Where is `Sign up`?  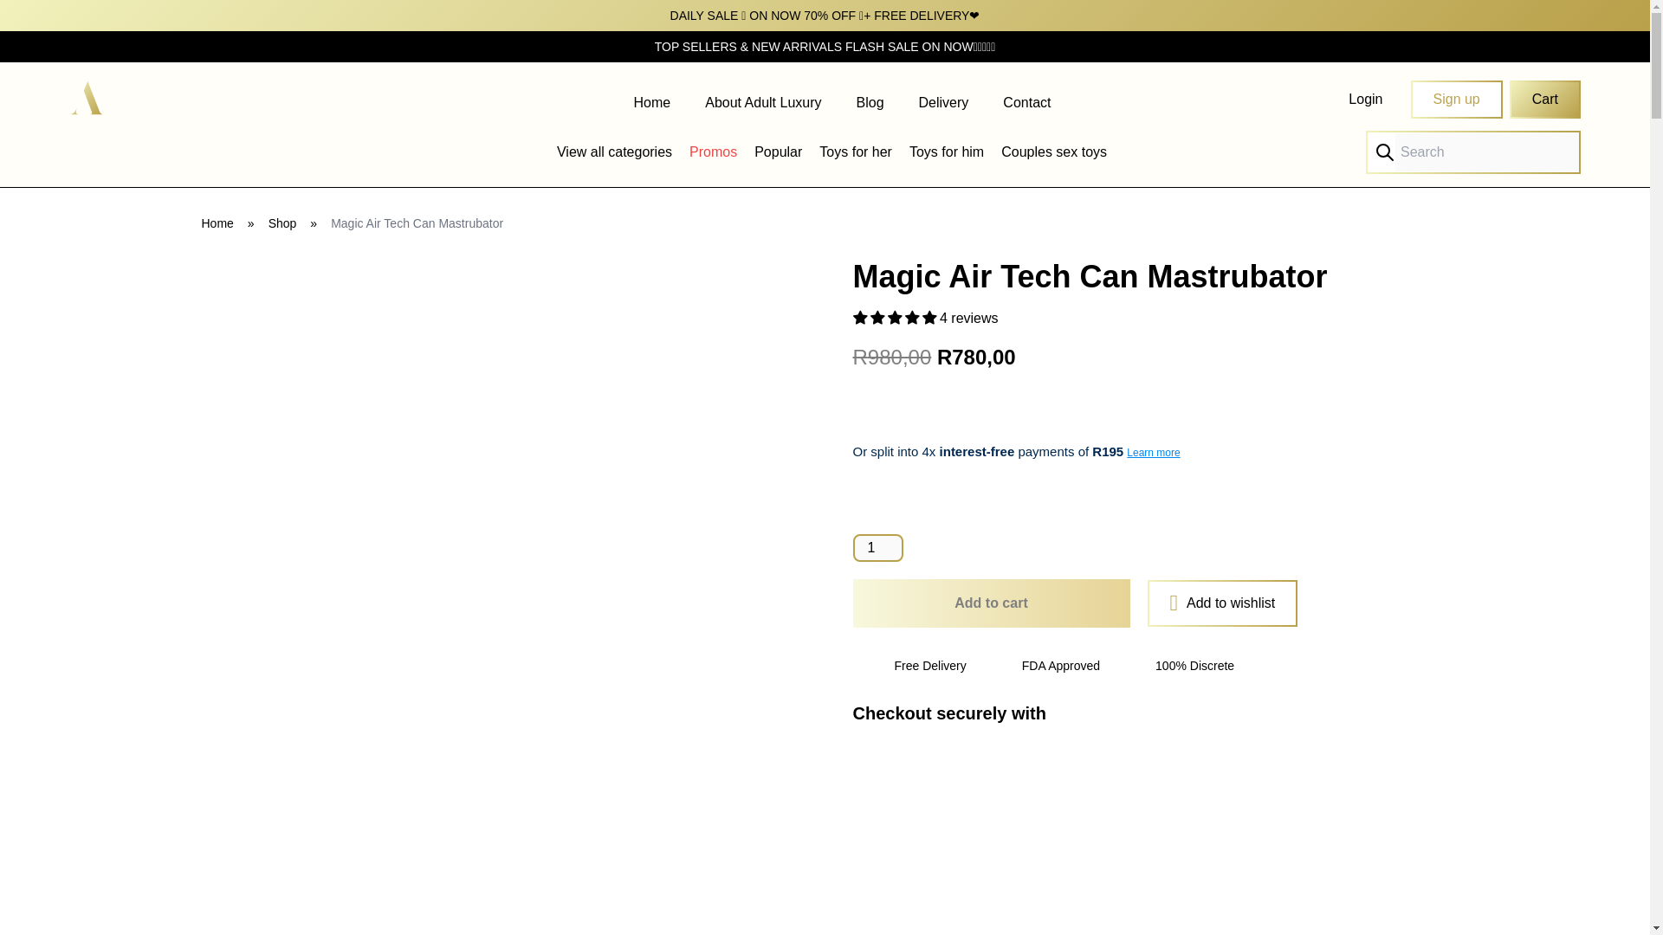
Sign up is located at coordinates (1455, 99).